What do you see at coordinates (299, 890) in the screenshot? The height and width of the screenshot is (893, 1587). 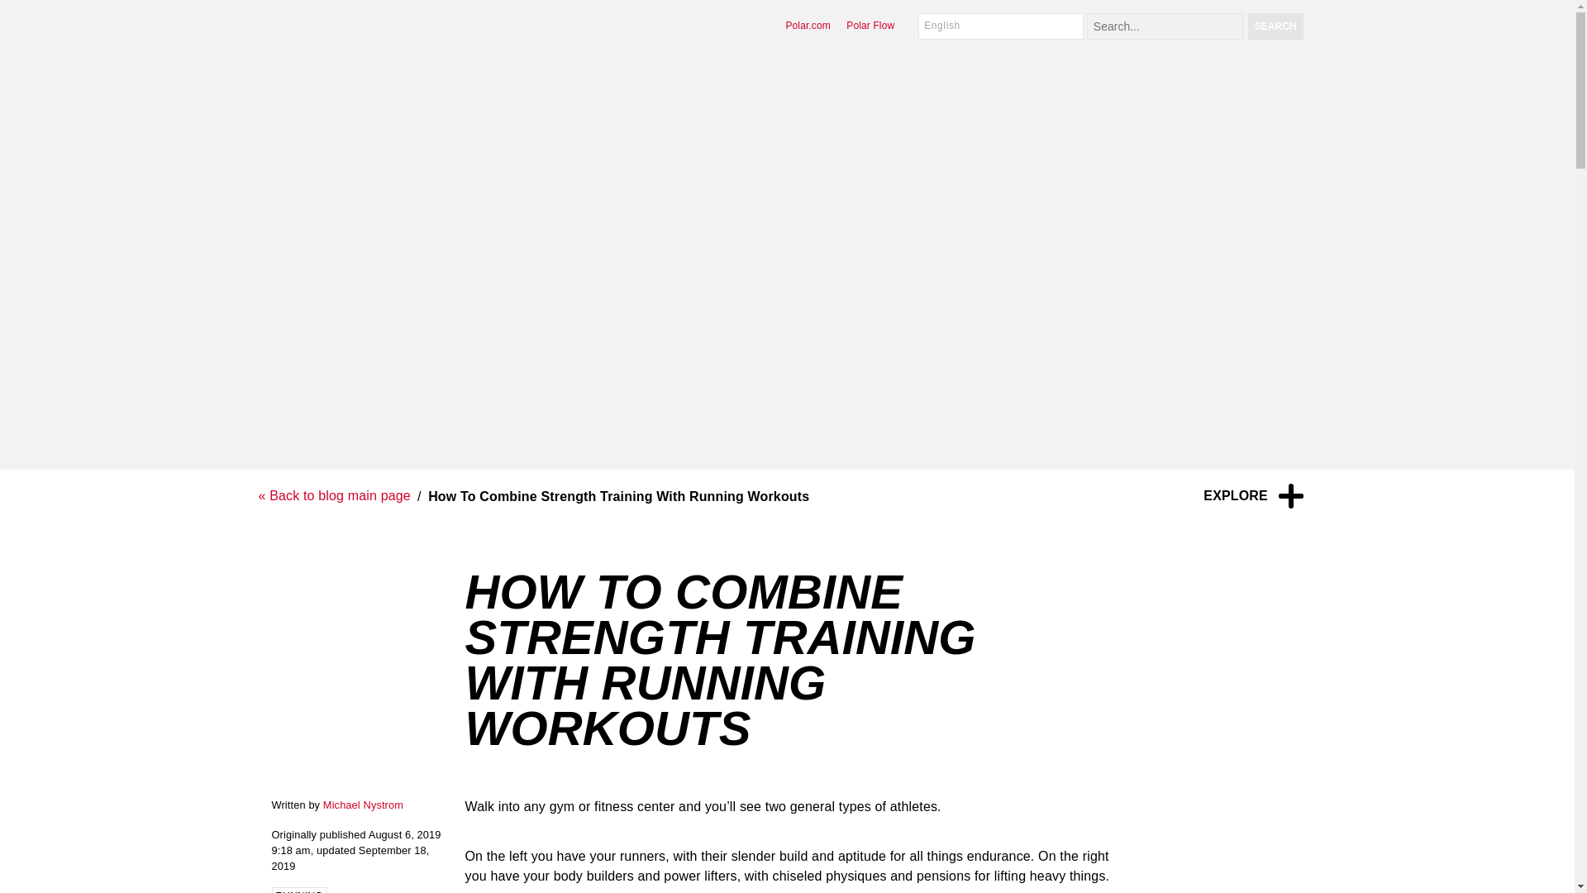 I see `View all posts in category Running` at bounding box center [299, 890].